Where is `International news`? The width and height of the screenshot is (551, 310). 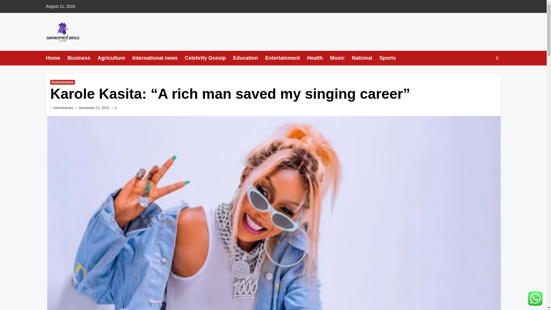
International news is located at coordinates (158, 58).